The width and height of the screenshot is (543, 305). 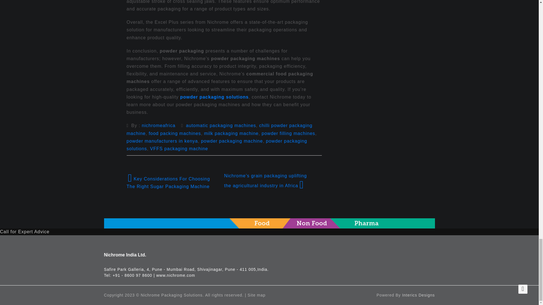 I want to click on food packing machines, so click(x=175, y=133).